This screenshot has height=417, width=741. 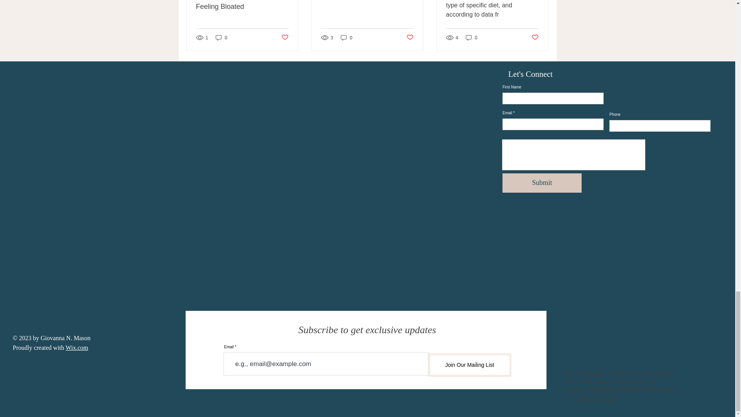 What do you see at coordinates (535, 38) in the screenshot?
I see `Post not marked as liked` at bounding box center [535, 38].